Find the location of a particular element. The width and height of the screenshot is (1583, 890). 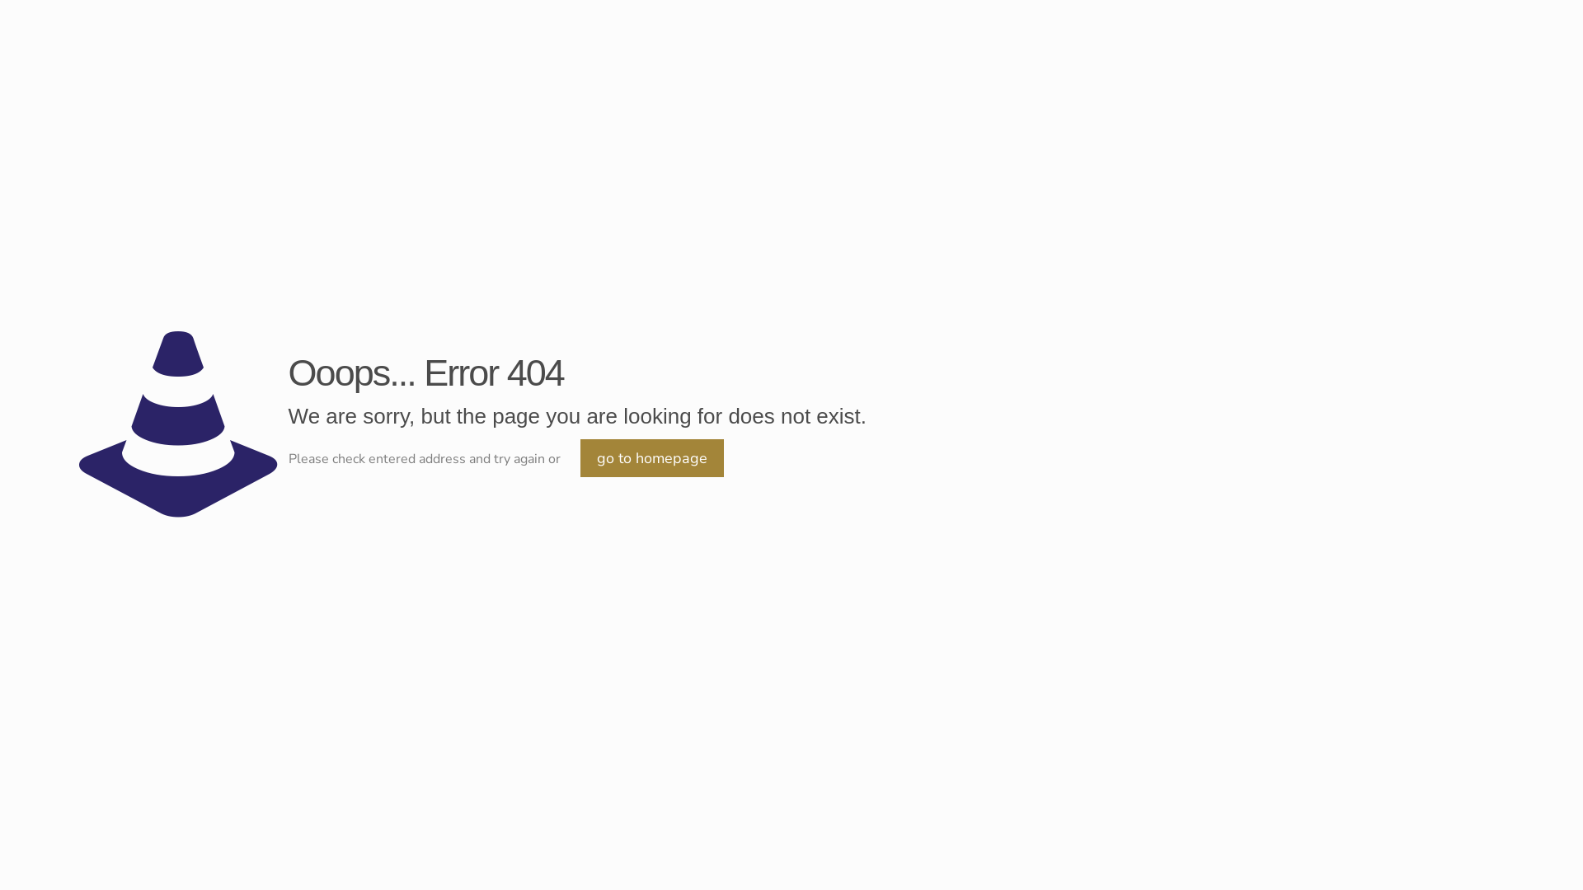

go to homepage is located at coordinates (652, 458).